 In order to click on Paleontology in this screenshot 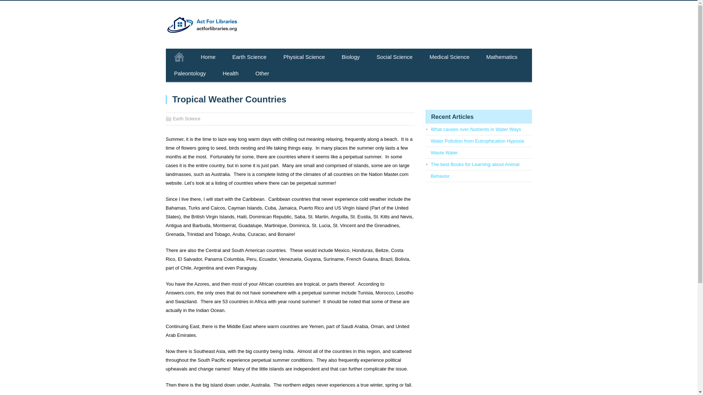, I will do `click(190, 73)`.